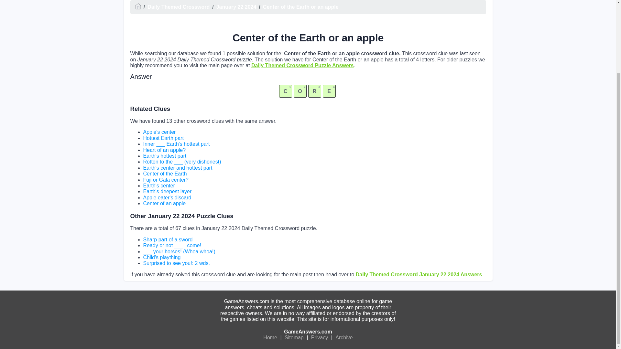  What do you see at coordinates (179, 7) in the screenshot?
I see `Daily Themed Crossword` at bounding box center [179, 7].